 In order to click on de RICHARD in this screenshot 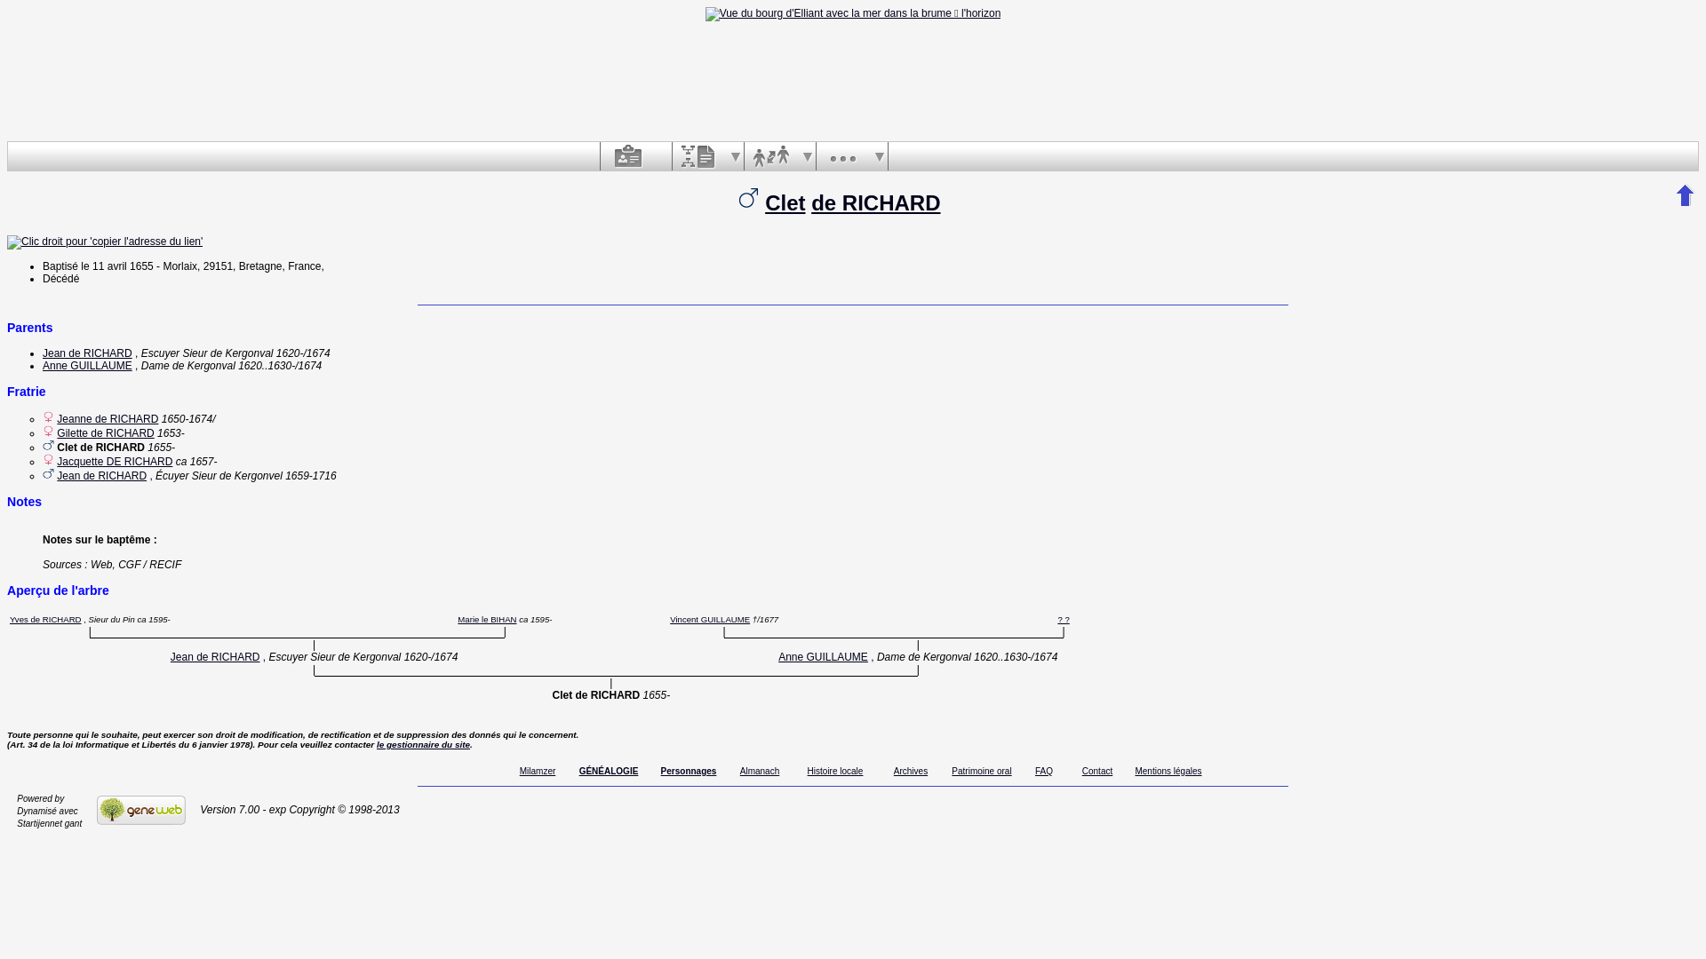, I will do `click(876, 202)`.